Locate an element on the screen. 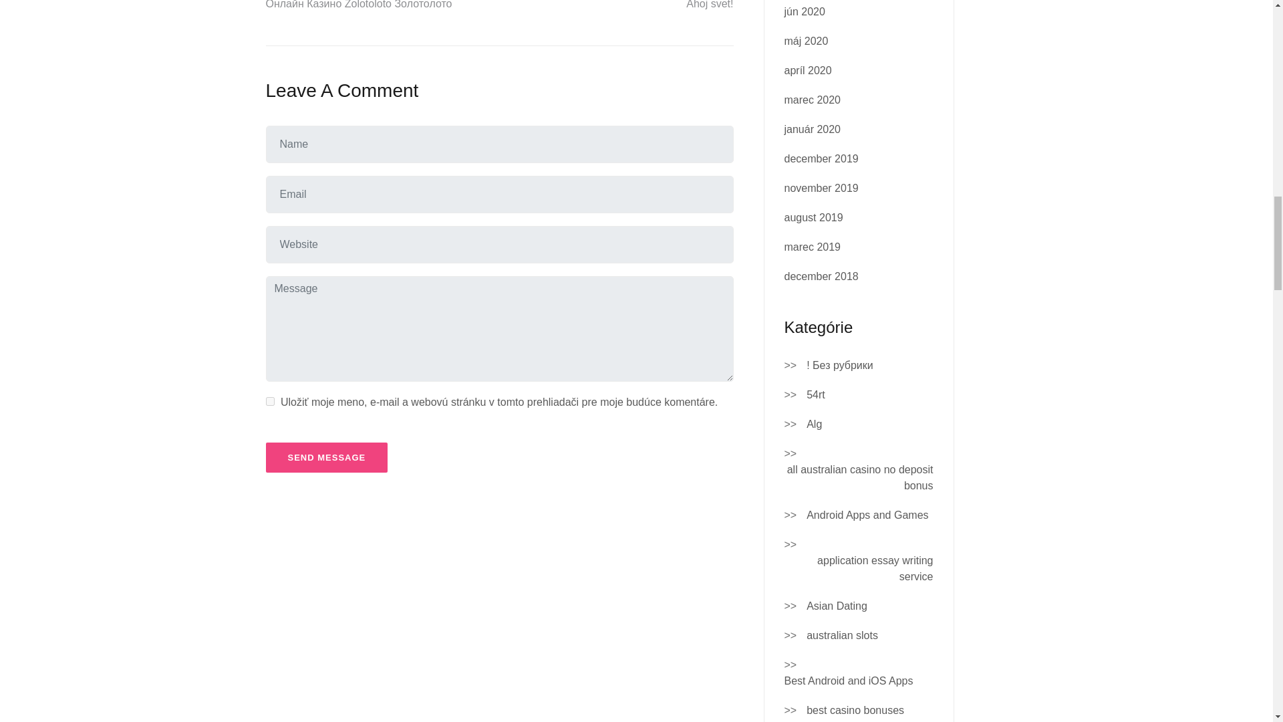 Image resolution: width=1283 pixels, height=722 pixels. Ahoj svet! is located at coordinates (710, 5).